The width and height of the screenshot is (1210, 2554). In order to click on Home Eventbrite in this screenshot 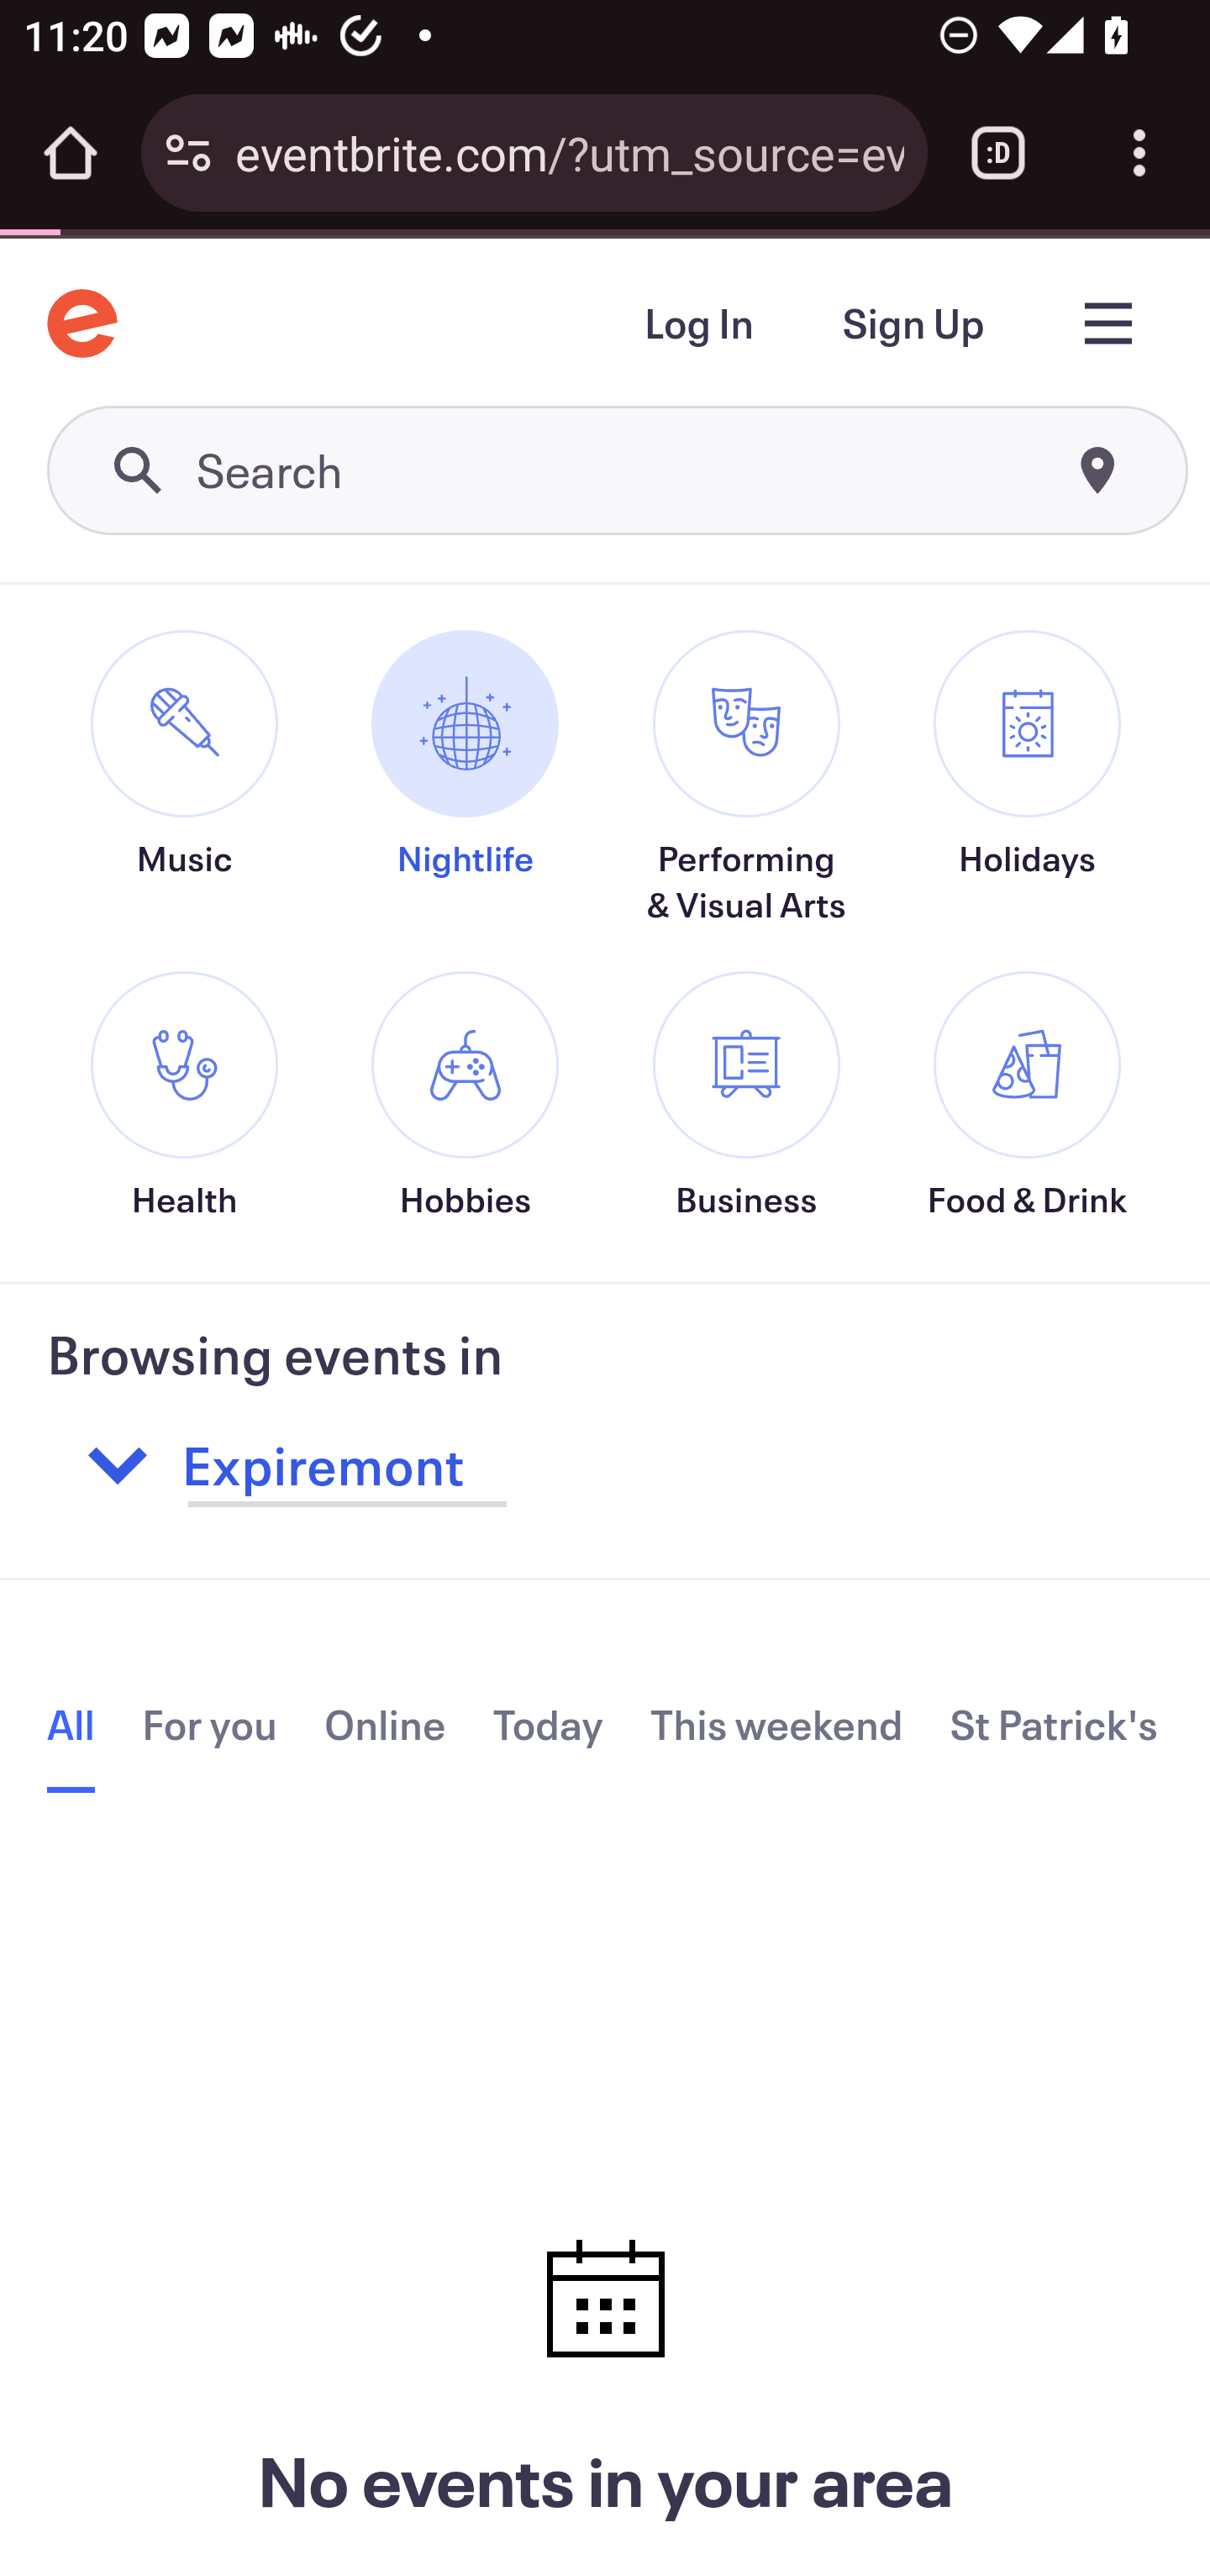, I will do `click(82, 324)`.